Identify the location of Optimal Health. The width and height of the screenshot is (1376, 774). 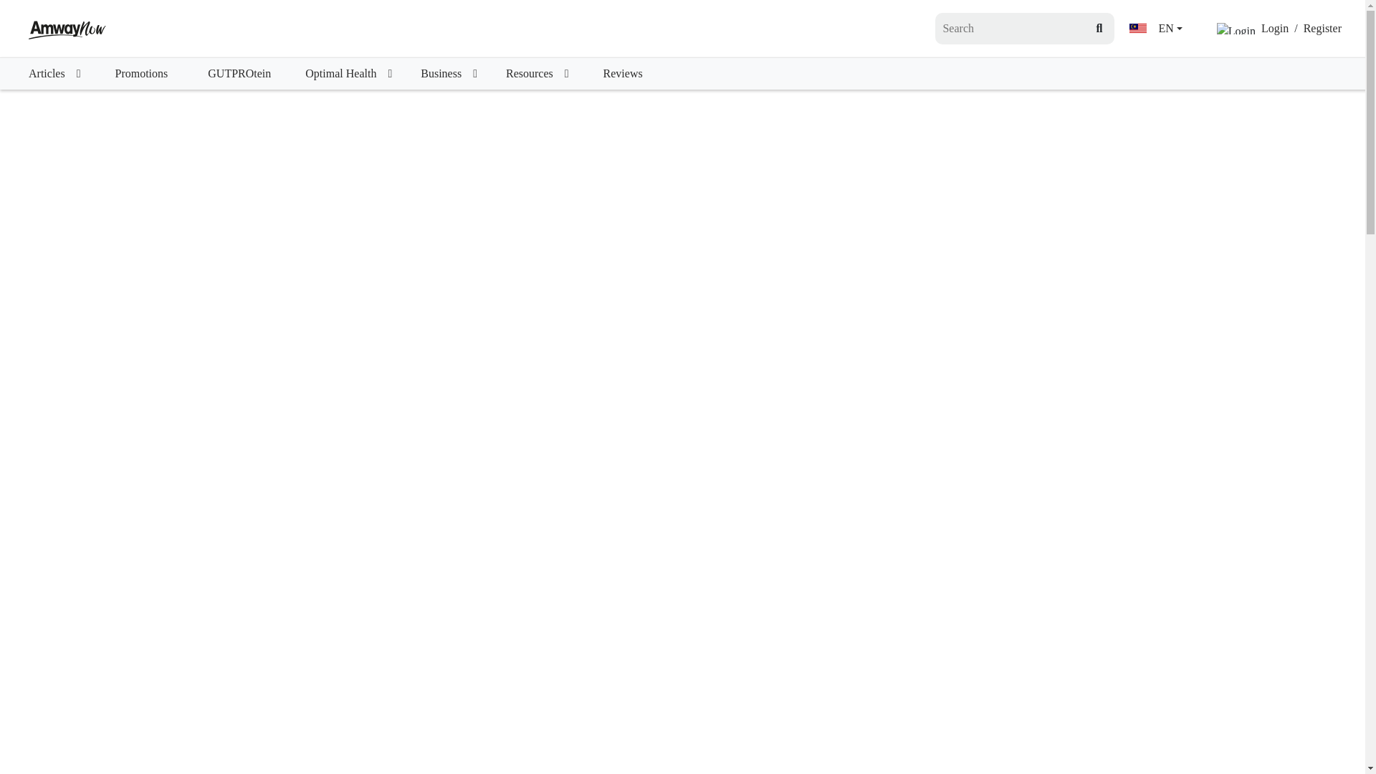
(348, 74).